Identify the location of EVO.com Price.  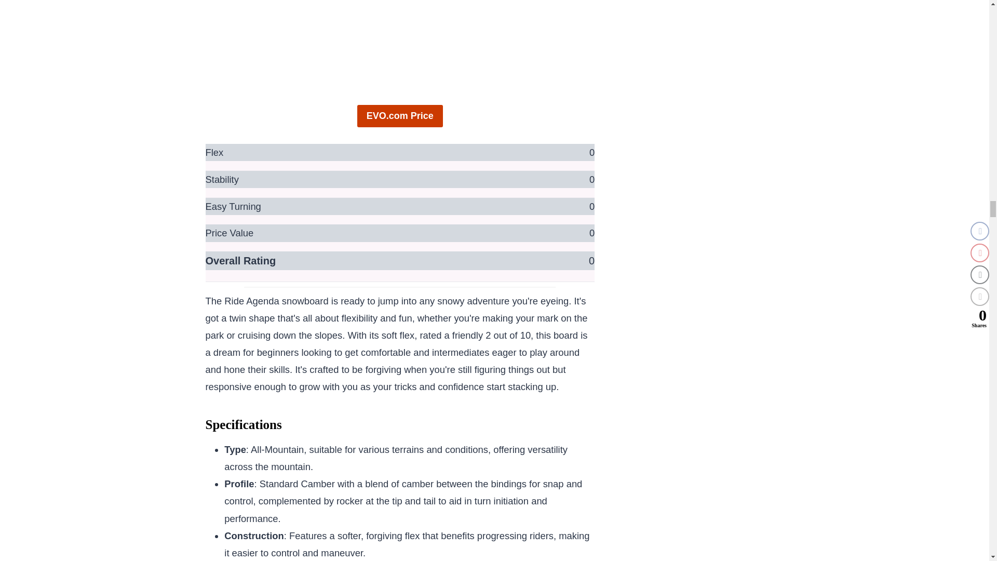
(400, 116).